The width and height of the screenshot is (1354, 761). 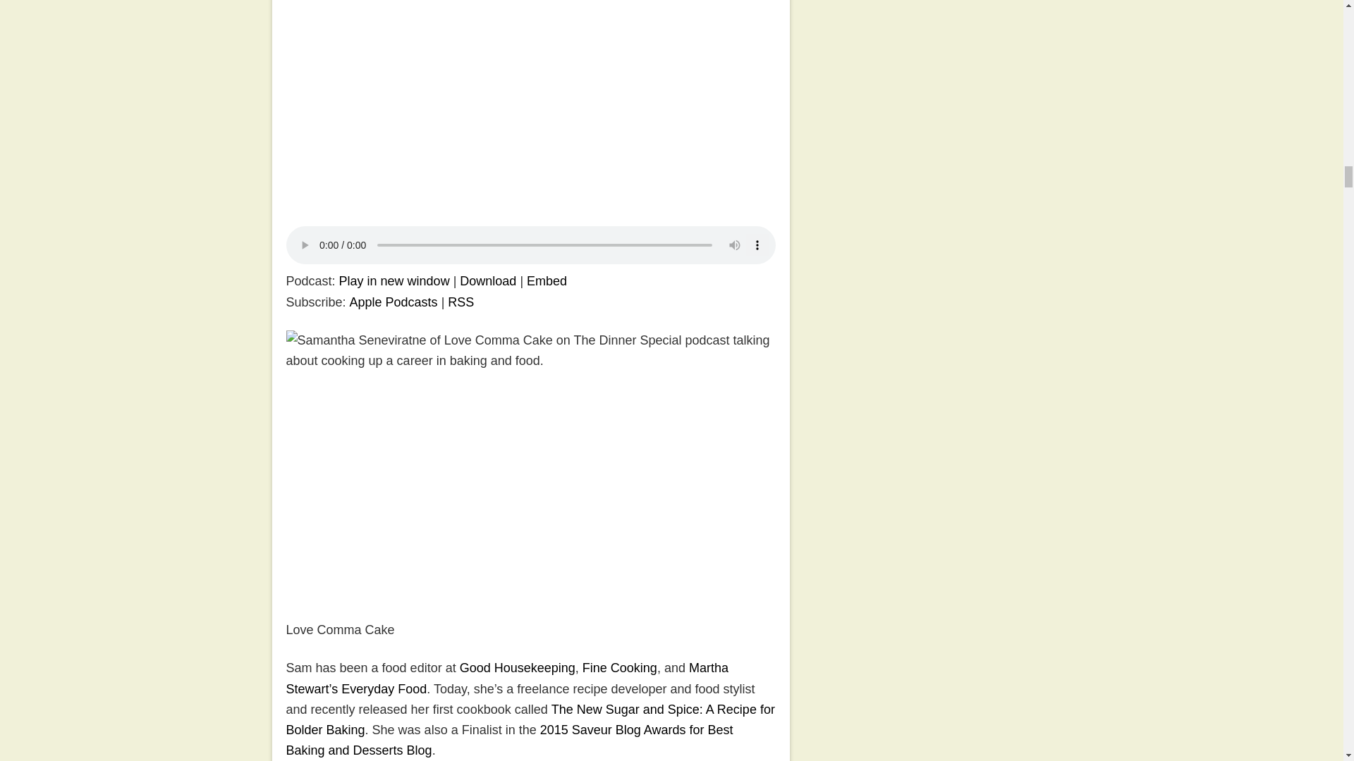 What do you see at coordinates (488, 280) in the screenshot?
I see `Download` at bounding box center [488, 280].